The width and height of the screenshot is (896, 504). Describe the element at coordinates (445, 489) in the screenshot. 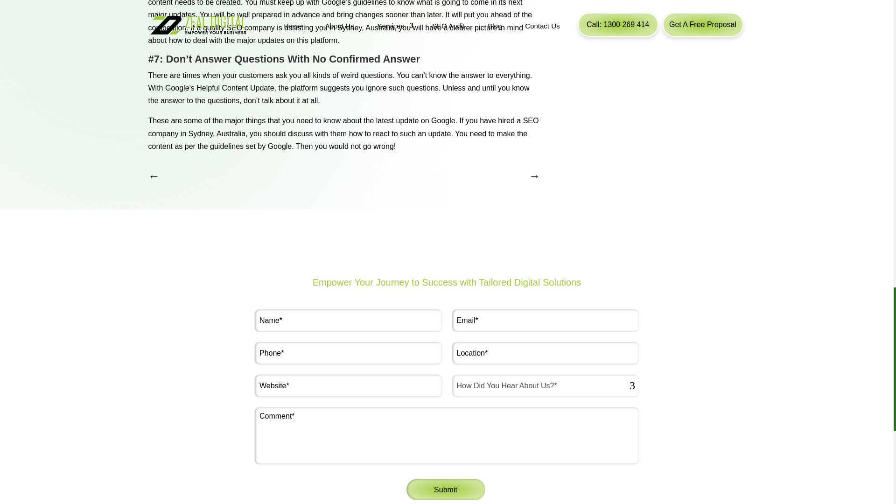

I see `Submit` at that location.